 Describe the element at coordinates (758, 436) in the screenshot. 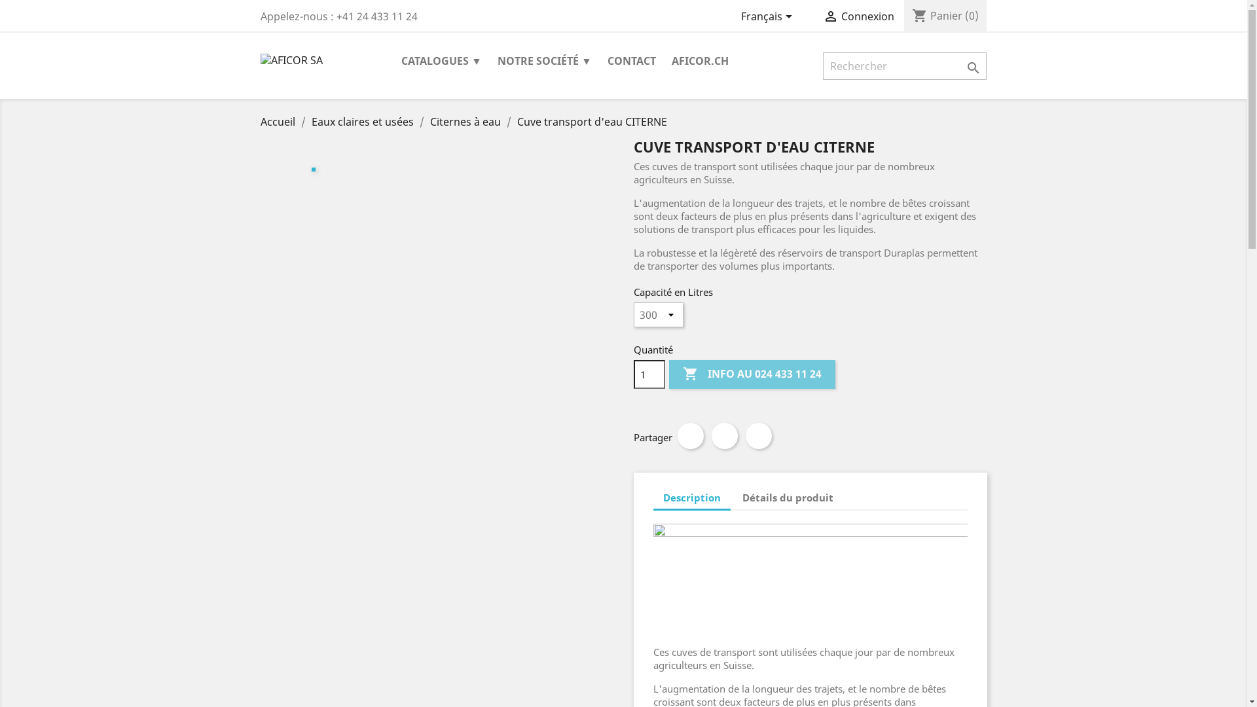

I see `Pinterest` at that location.